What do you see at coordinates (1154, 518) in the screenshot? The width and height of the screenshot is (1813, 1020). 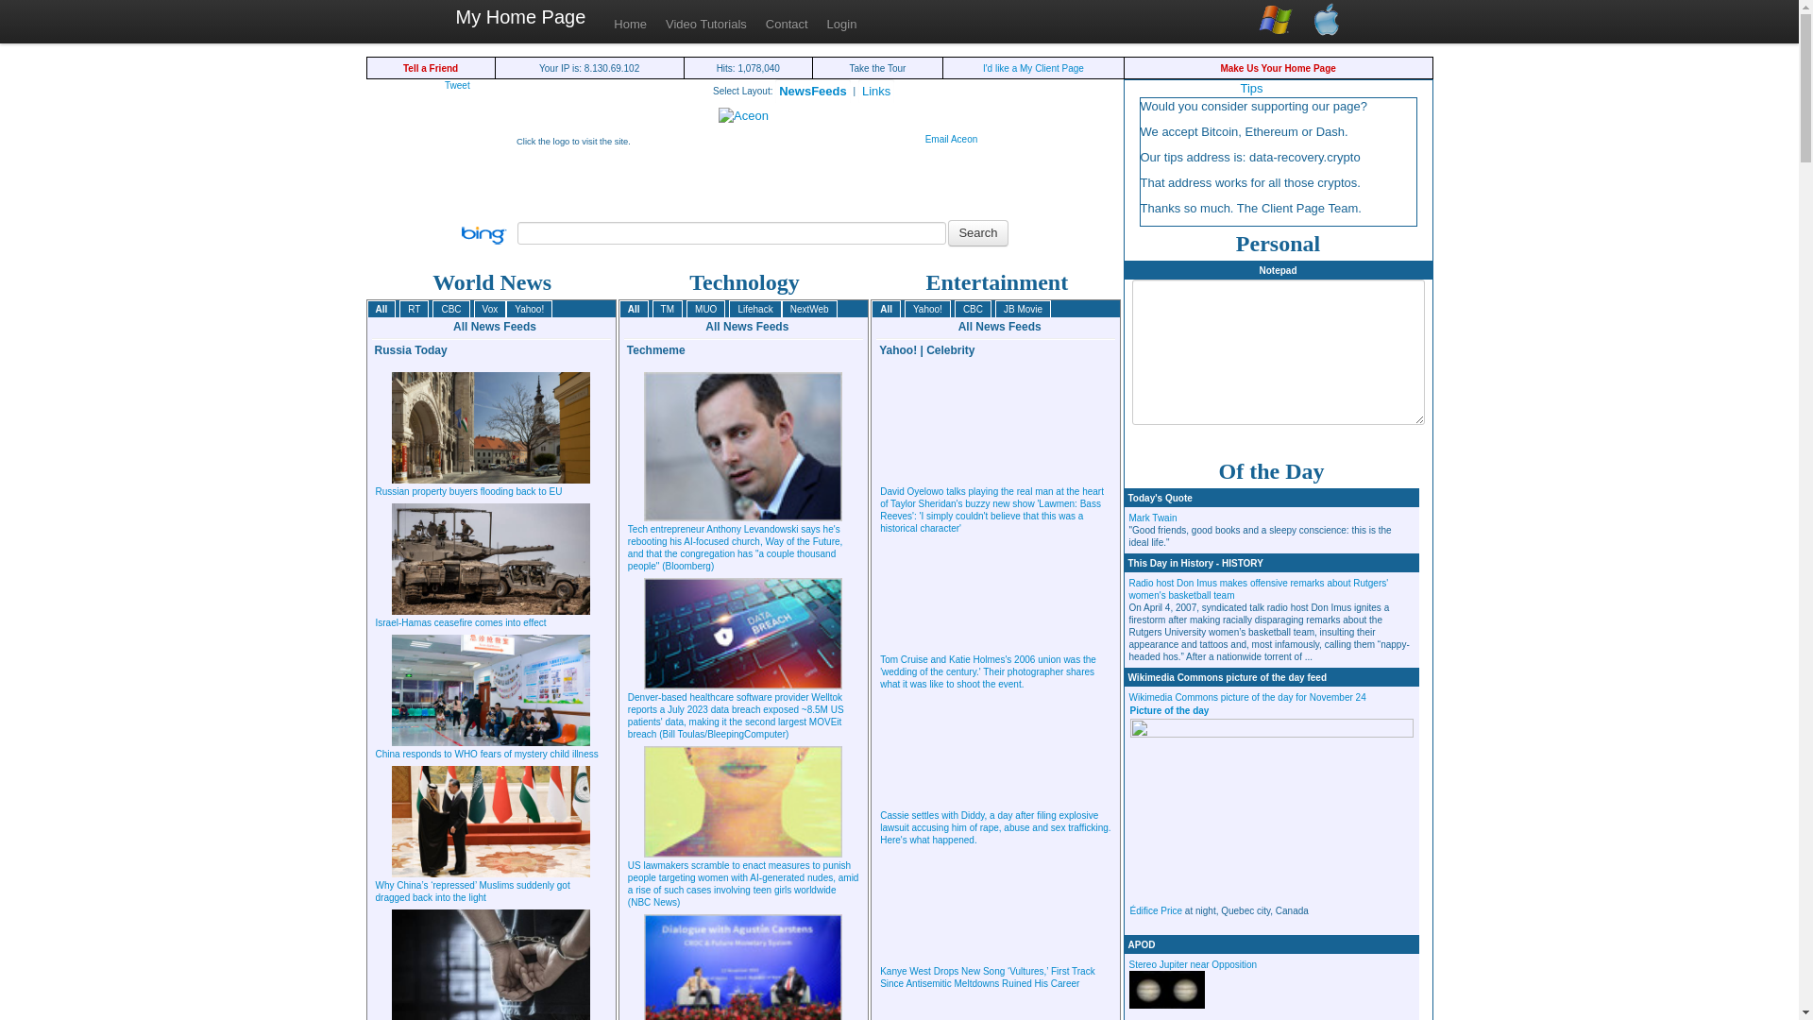 I see `Mark Twain` at bounding box center [1154, 518].